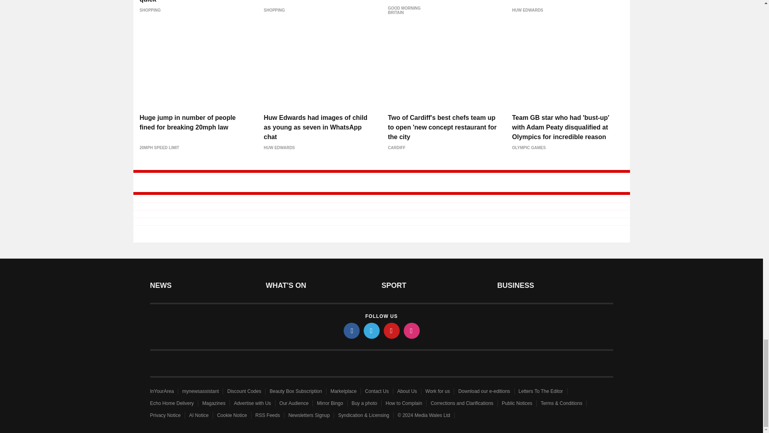  Describe the element at coordinates (392, 330) in the screenshot. I see `pinterest` at that location.